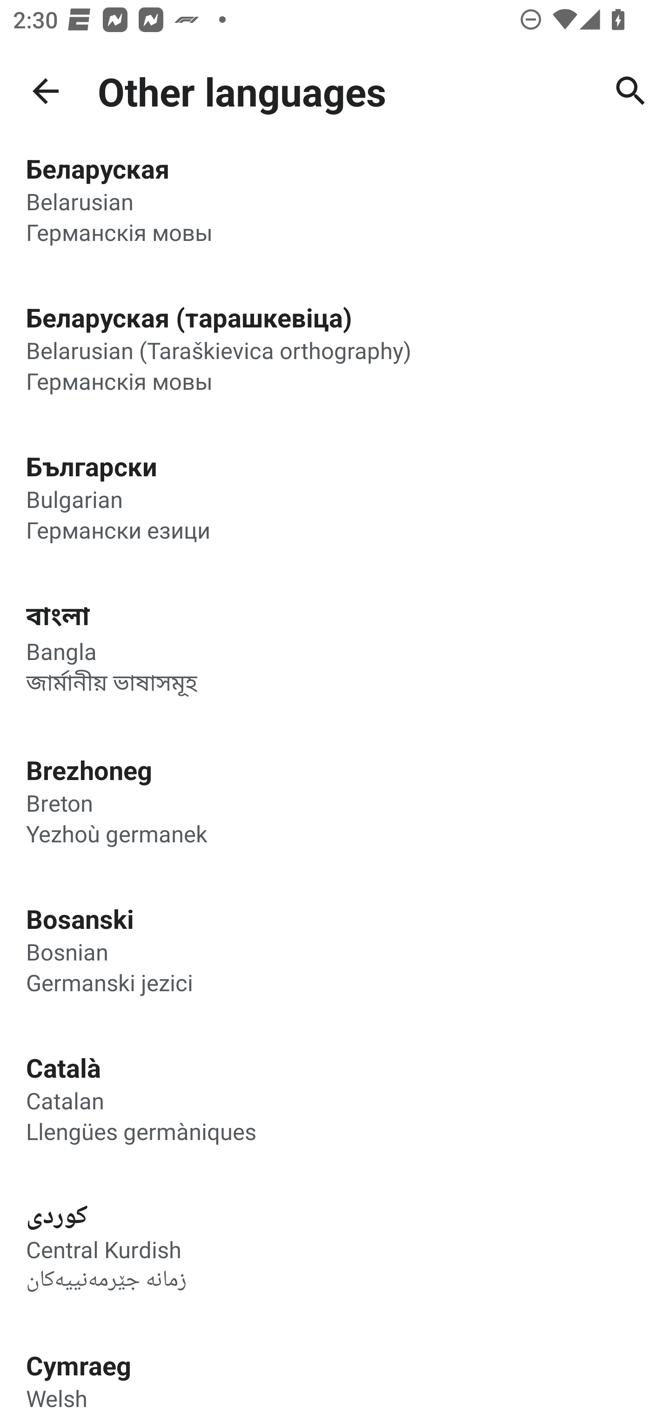 The image size is (670, 1414). Describe the element at coordinates (631, 91) in the screenshot. I see `Search for a language` at that location.